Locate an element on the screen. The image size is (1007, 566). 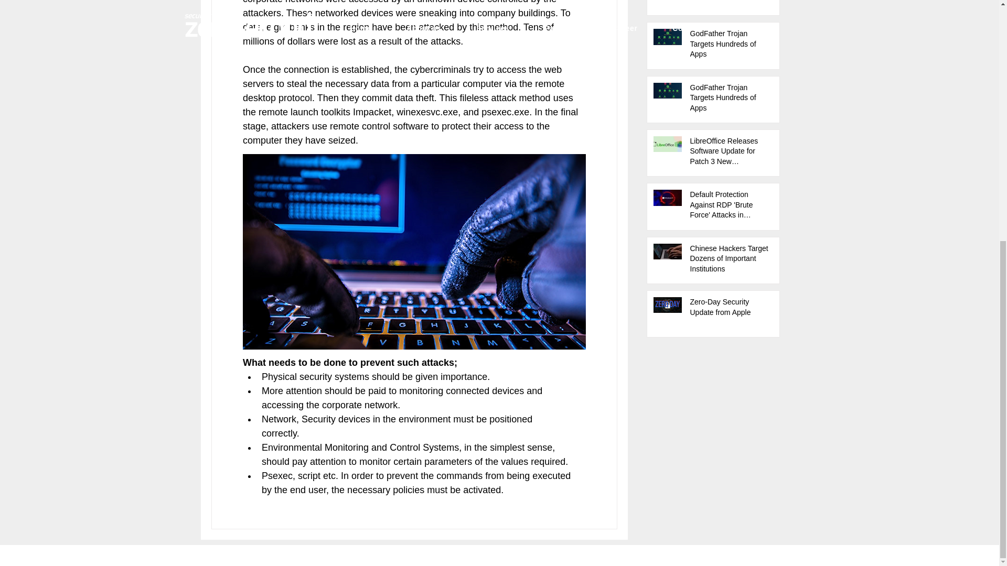
Zero-Day Security Update from Apple is located at coordinates (730, 309).